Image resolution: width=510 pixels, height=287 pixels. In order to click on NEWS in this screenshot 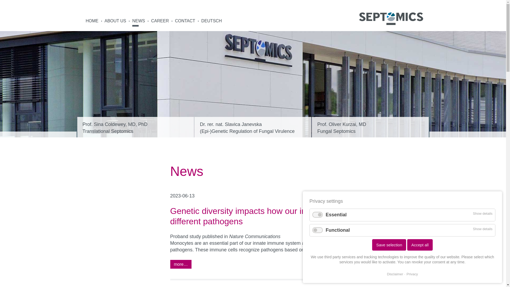, I will do `click(92, 23)`.